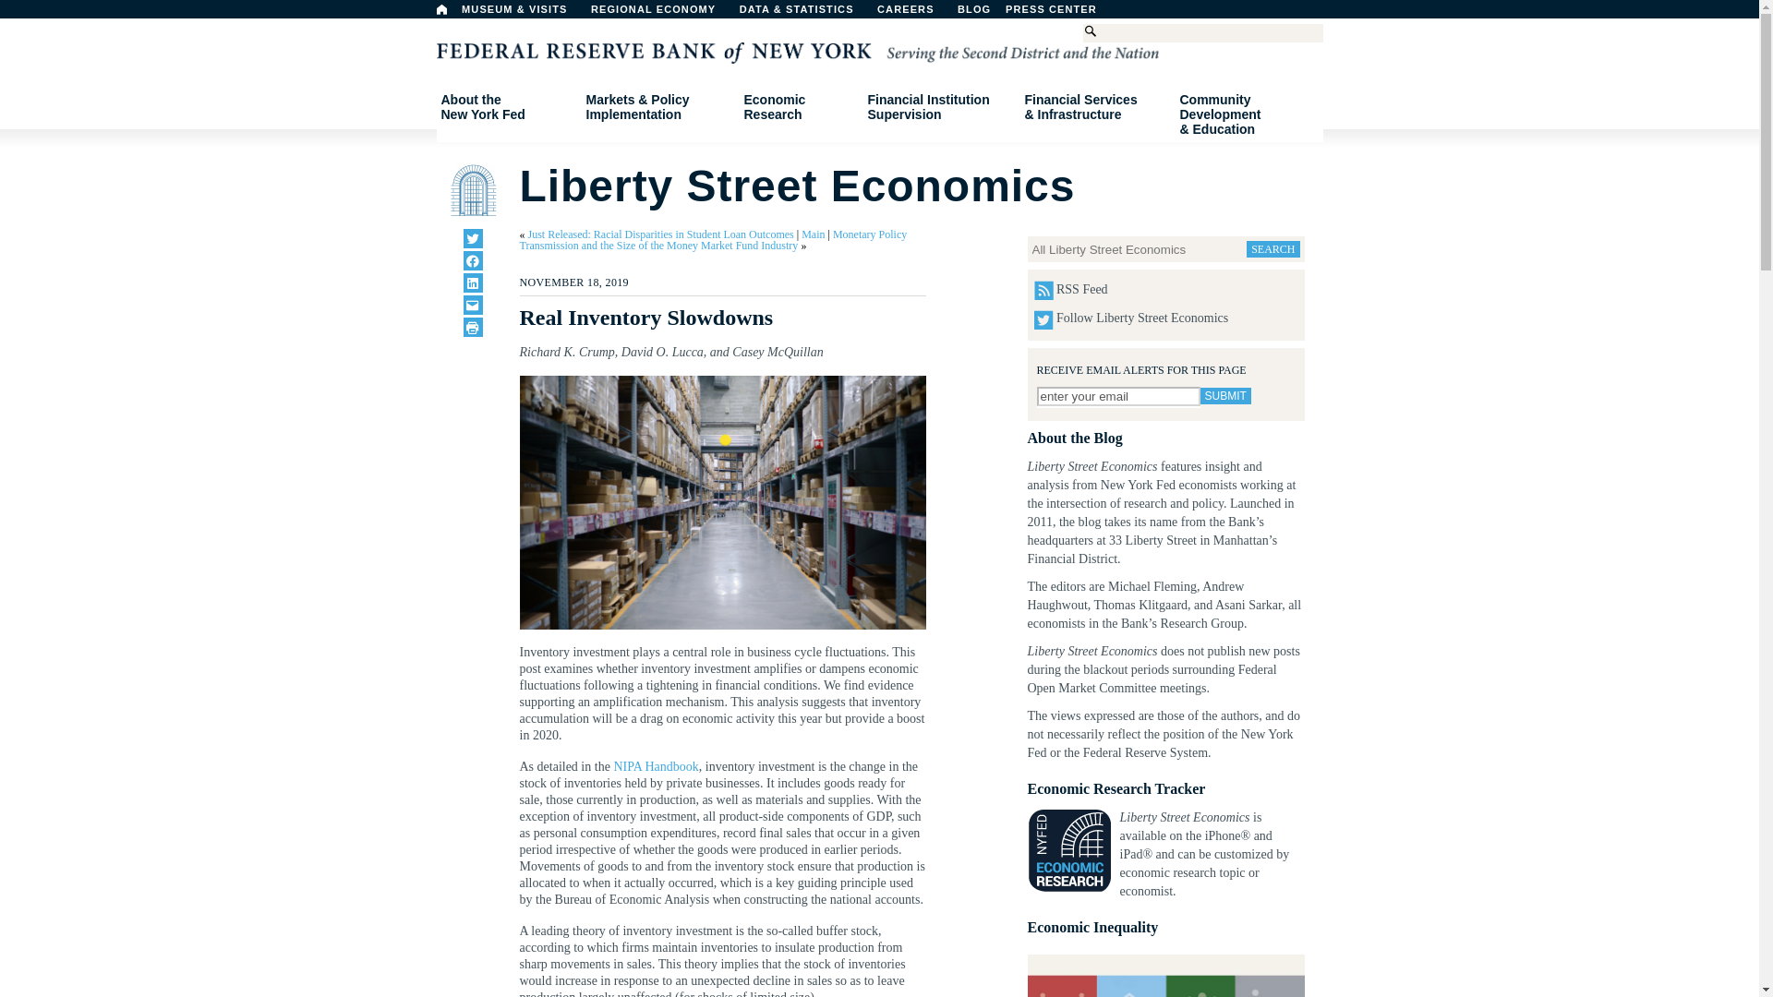 Image resolution: width=1773 pixels, height=997 pixels. I want to click on enter your email, so click(441, 9).